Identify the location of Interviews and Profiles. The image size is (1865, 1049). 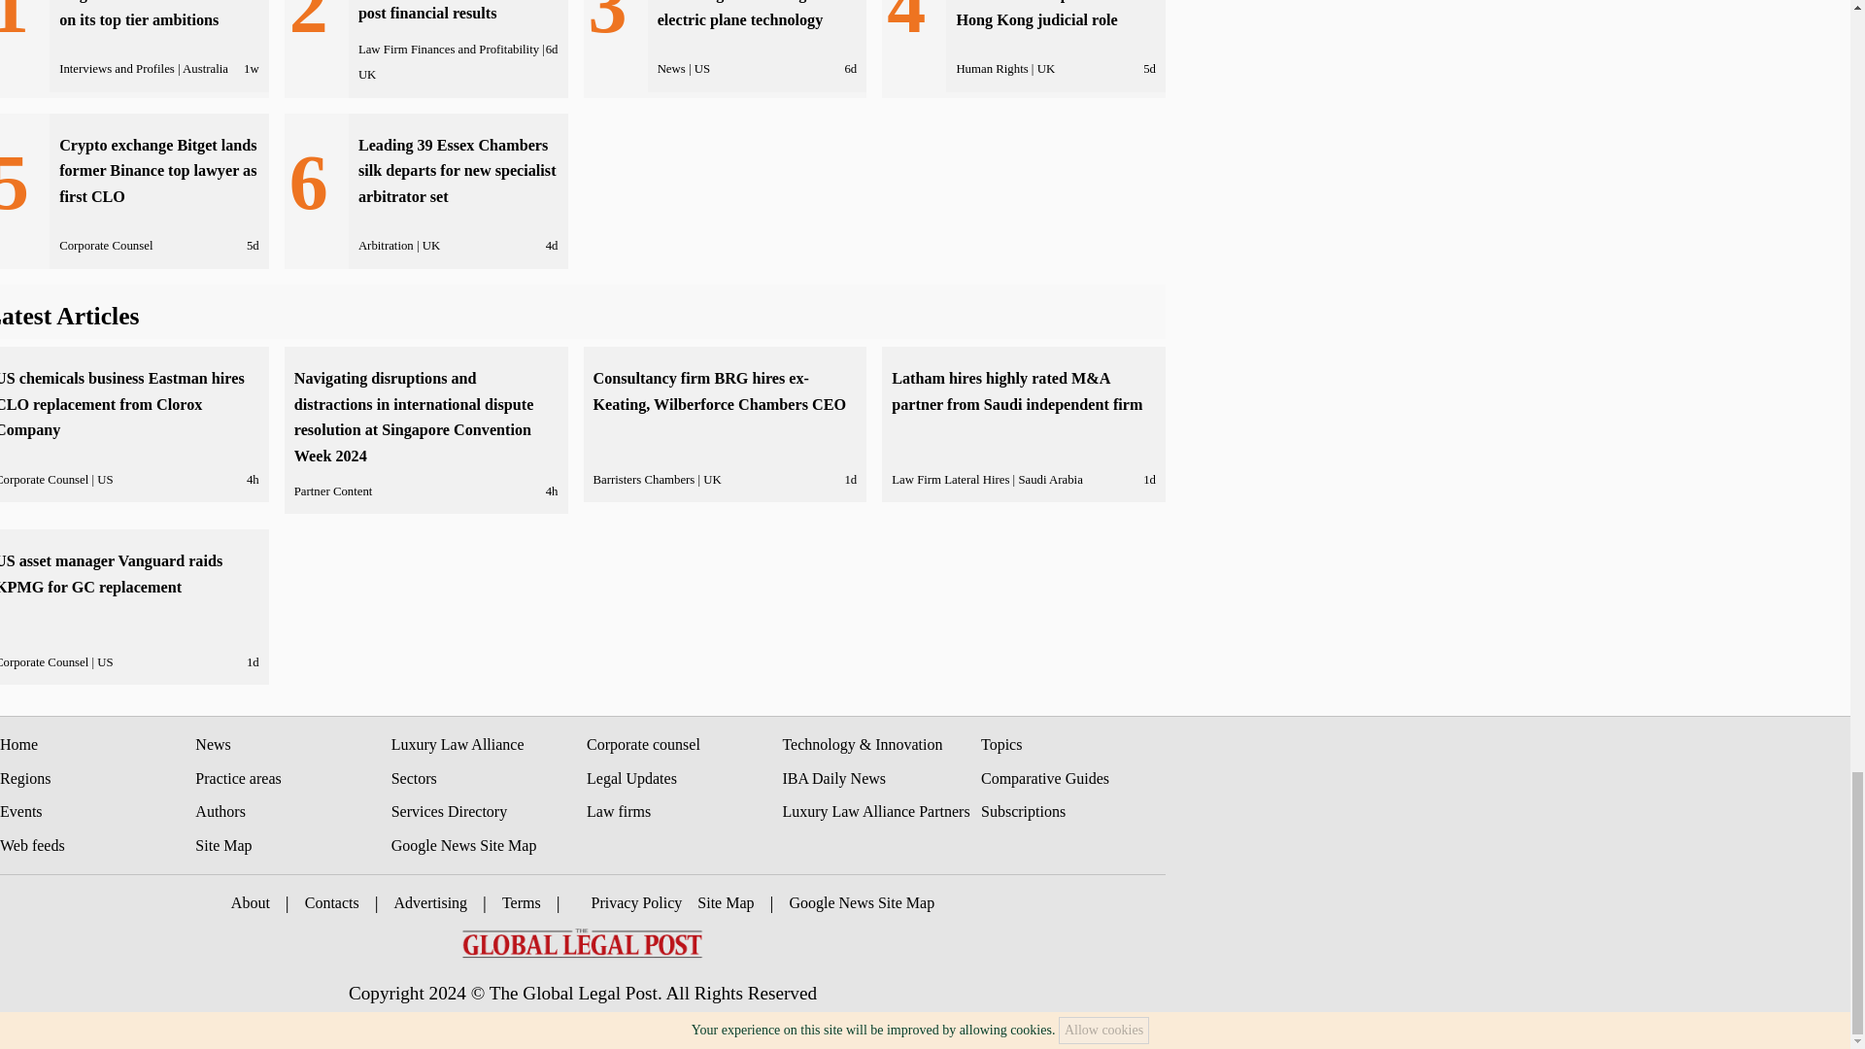
(117, 68).